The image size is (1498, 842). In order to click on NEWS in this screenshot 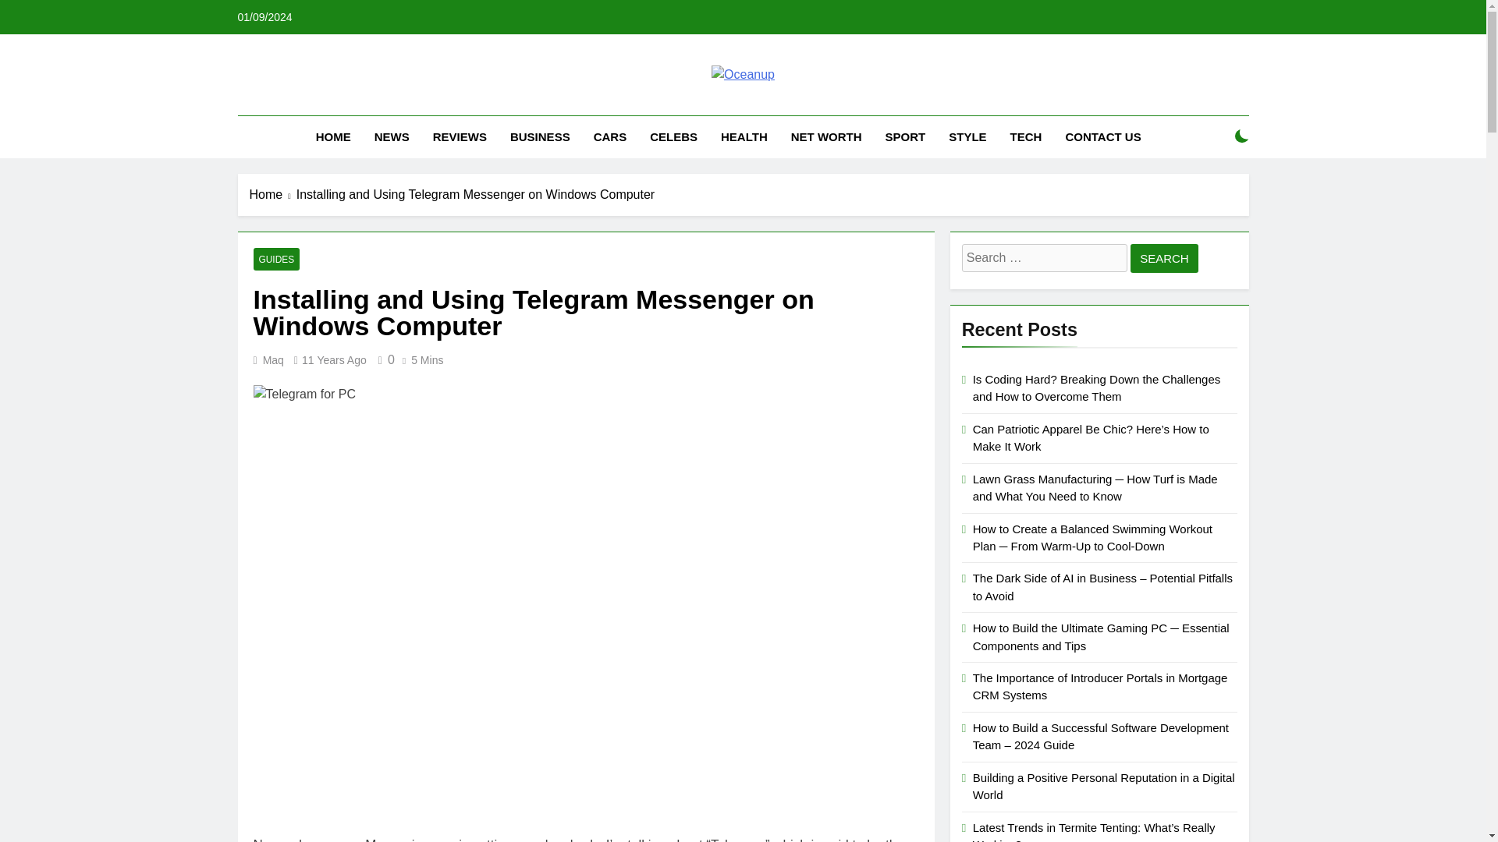, I will do `click(392, 137)`.